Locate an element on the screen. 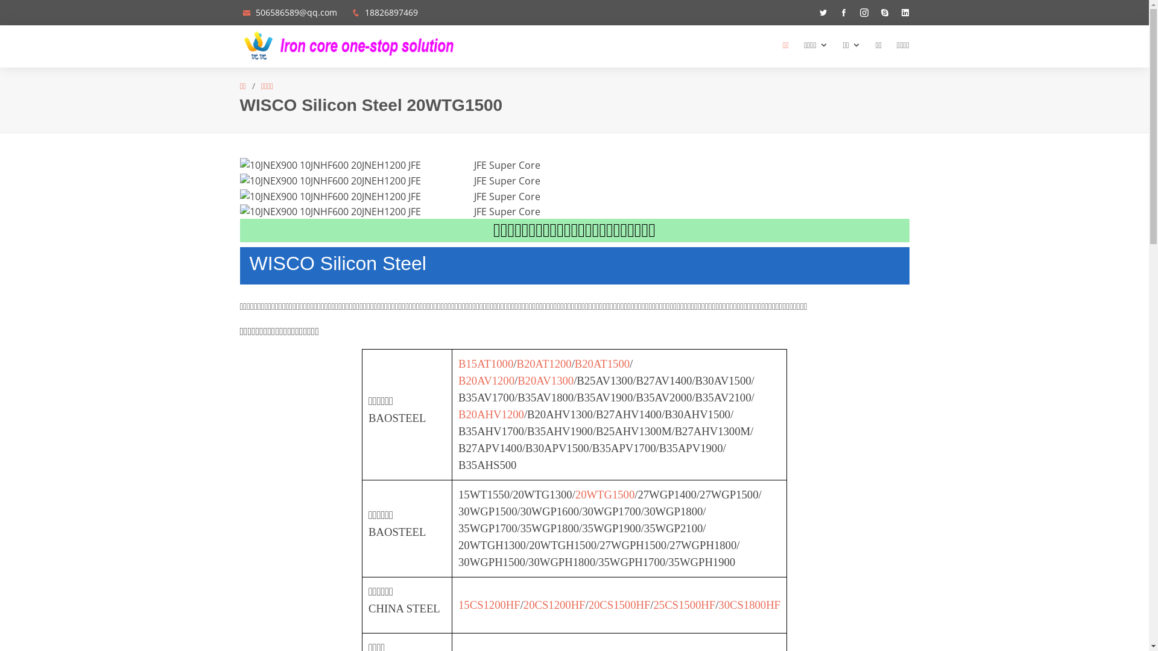 The width and height of the screenshot is (1158, 651). B20AV1200 is located at coordinates (486, 381).